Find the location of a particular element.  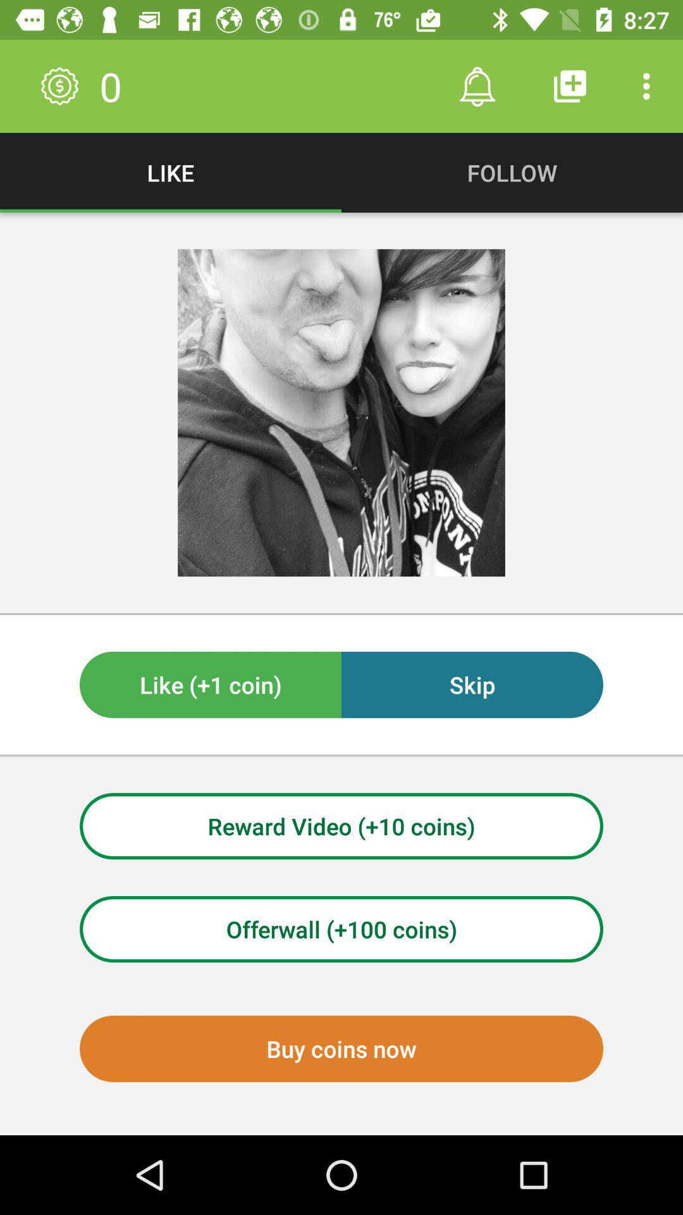

press the buy coins now icon is located at coordinates (341, 1049).